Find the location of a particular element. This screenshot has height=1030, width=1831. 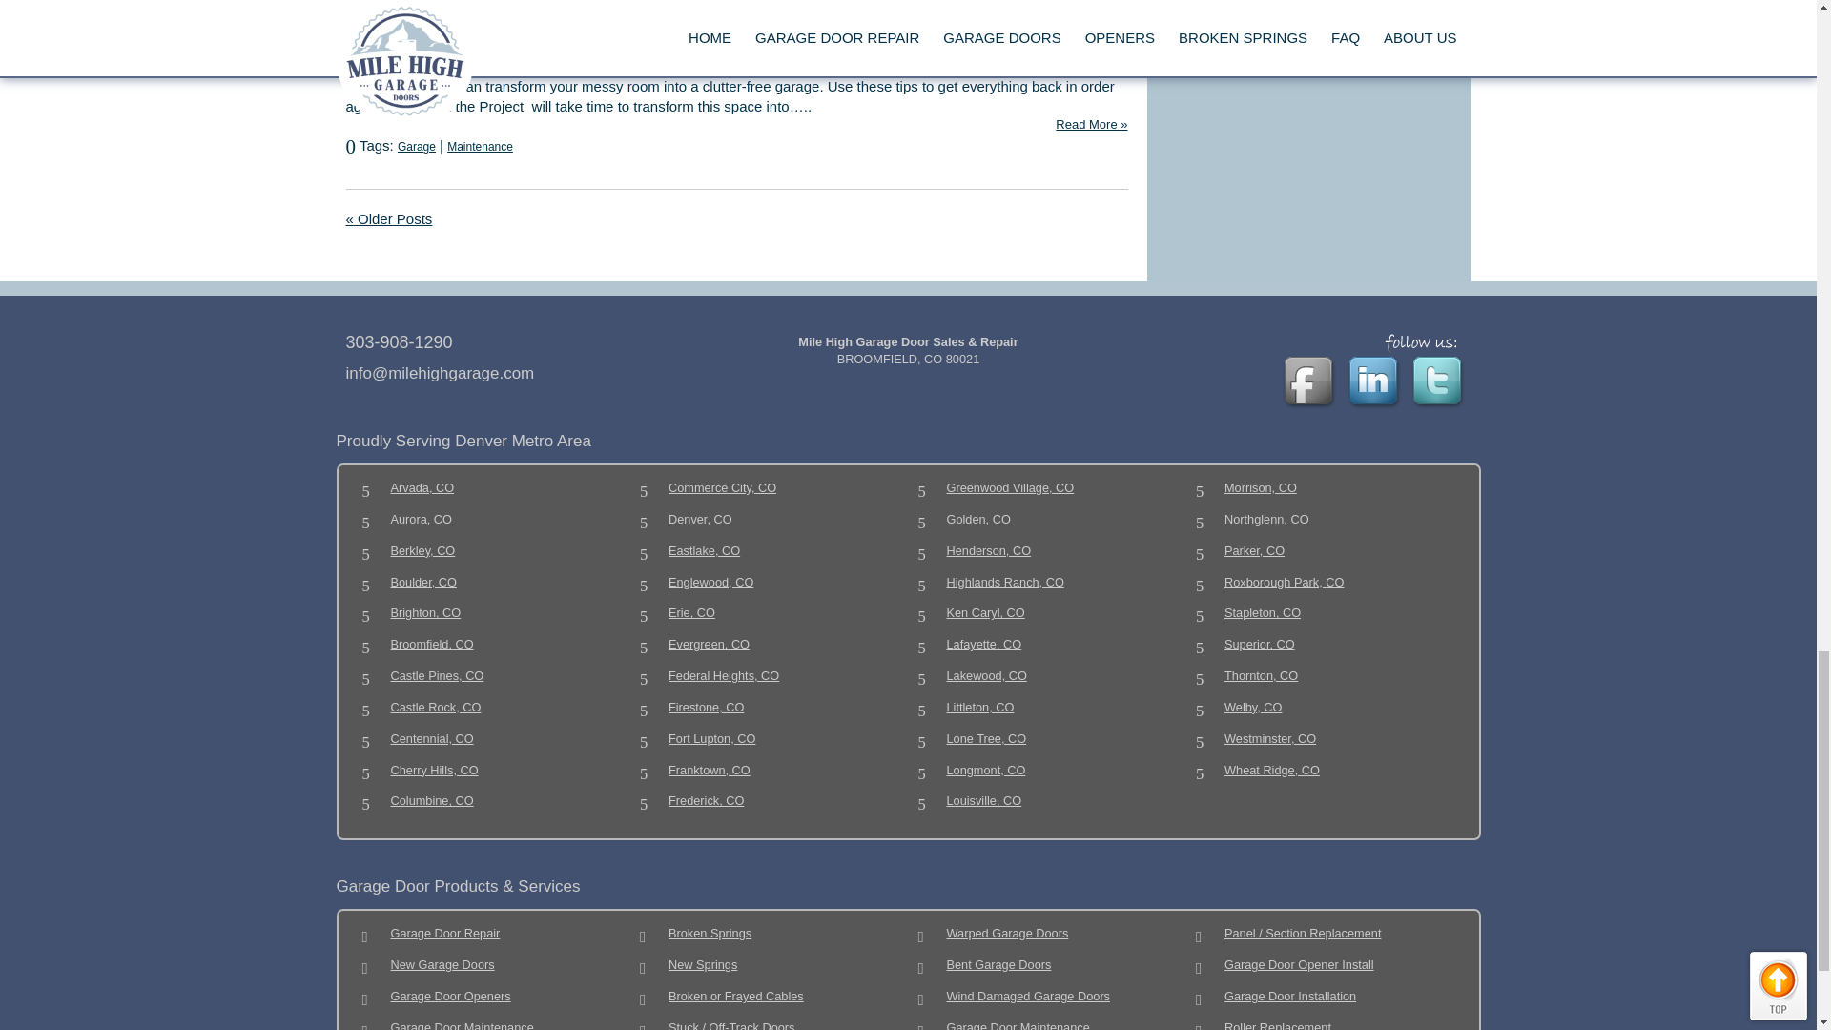

Follow Us on Facebook is located at coordinates (1310, 383).